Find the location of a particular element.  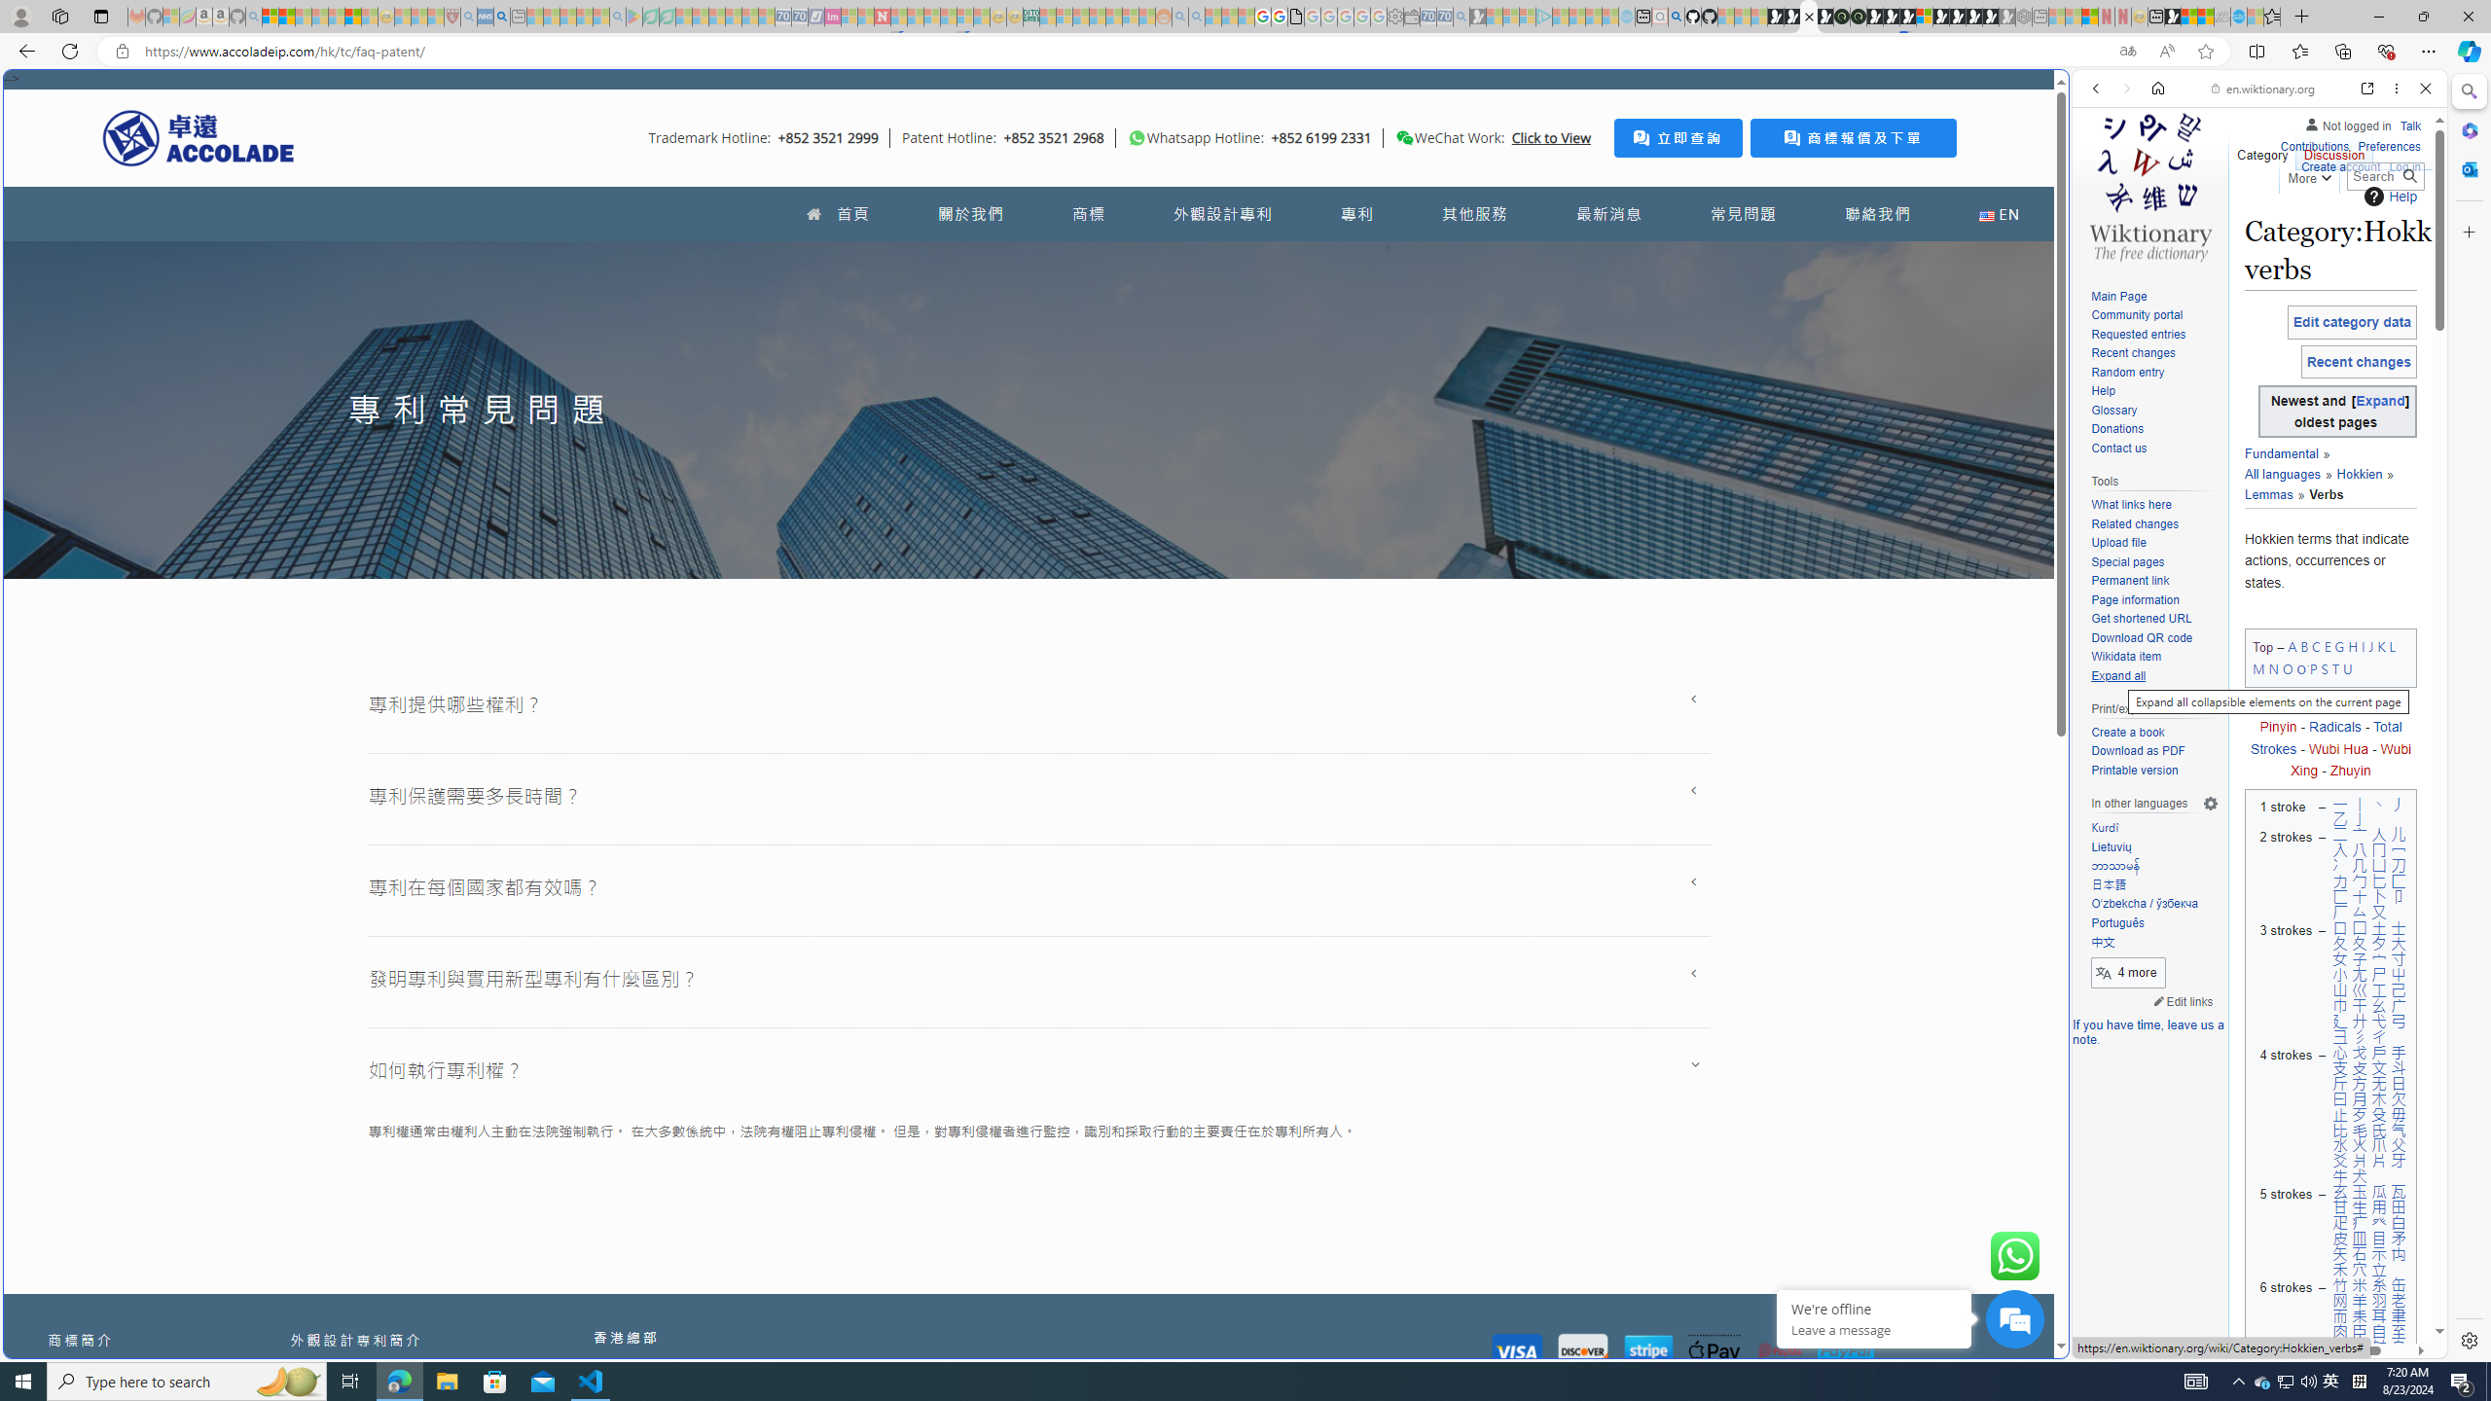

Wubi Xing is located at coordinates (2351, 759).